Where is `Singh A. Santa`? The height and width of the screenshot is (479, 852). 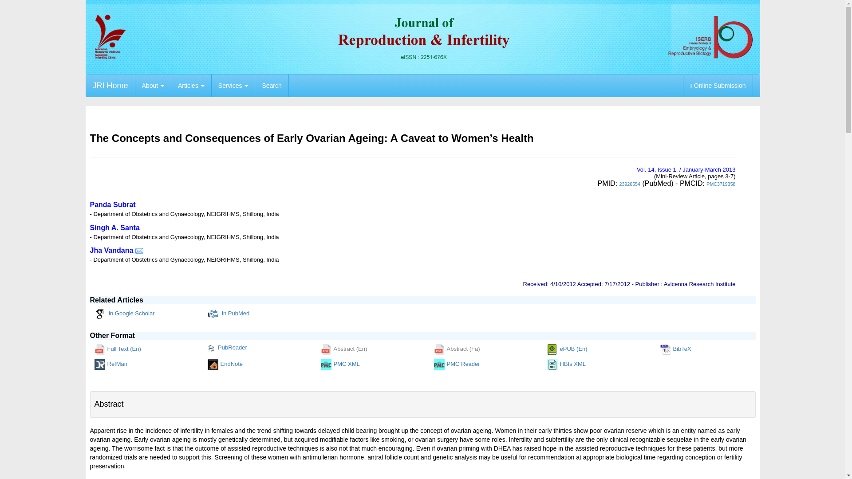 Singh A. Santa is located at coordinates (114, 228).